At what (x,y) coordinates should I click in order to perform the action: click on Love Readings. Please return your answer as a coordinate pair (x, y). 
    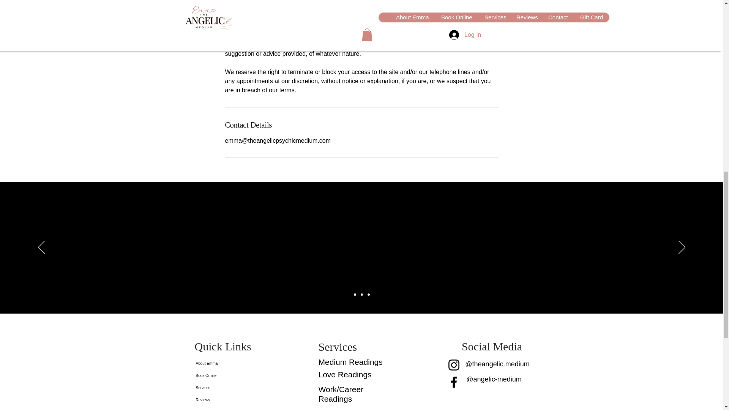
    Looking at the image, I should click on (344, 374).